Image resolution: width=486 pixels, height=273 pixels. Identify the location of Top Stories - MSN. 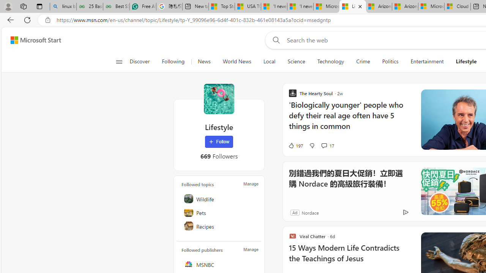
(222, 7).